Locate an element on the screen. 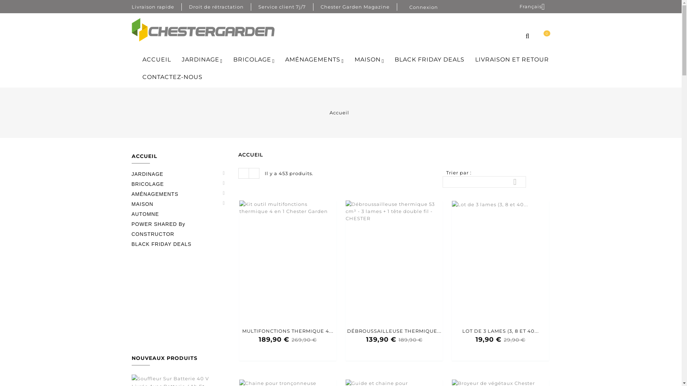 The height and width of the screenshot is (386, 687). BLACK FRIDAY DEALS is located at coordinates (429, 59).